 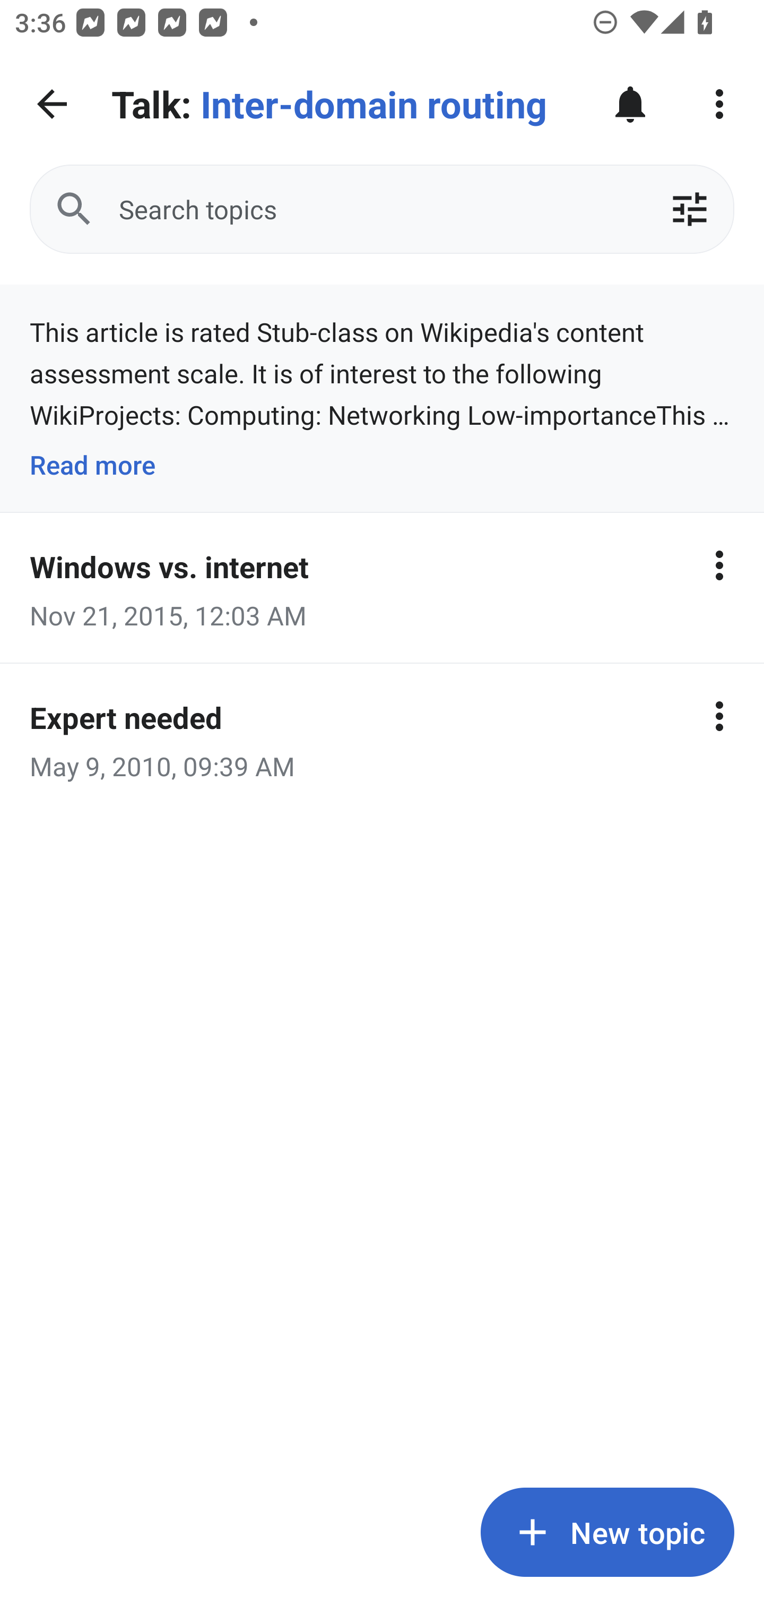 What do you see at coordinates (607, 1532) in the screenshot?
I see `New topic` at bounding box center [607, 1532].